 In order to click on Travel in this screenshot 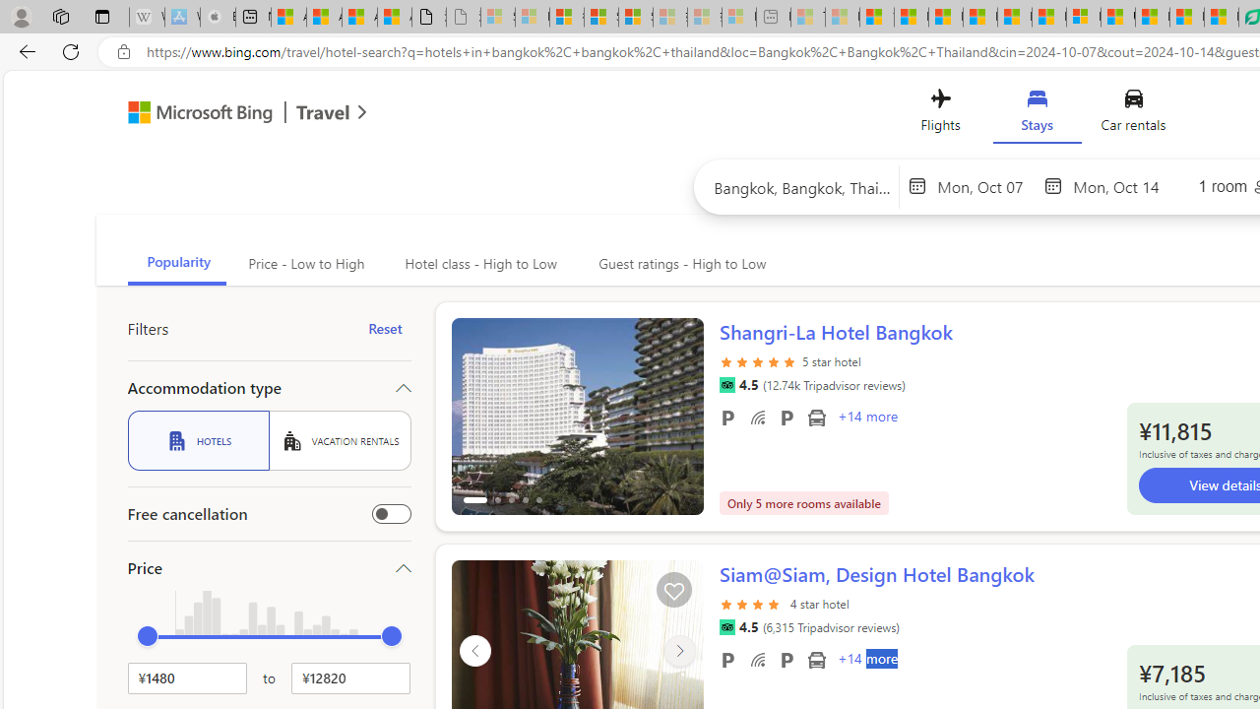, I will do `click(323, 114)`.